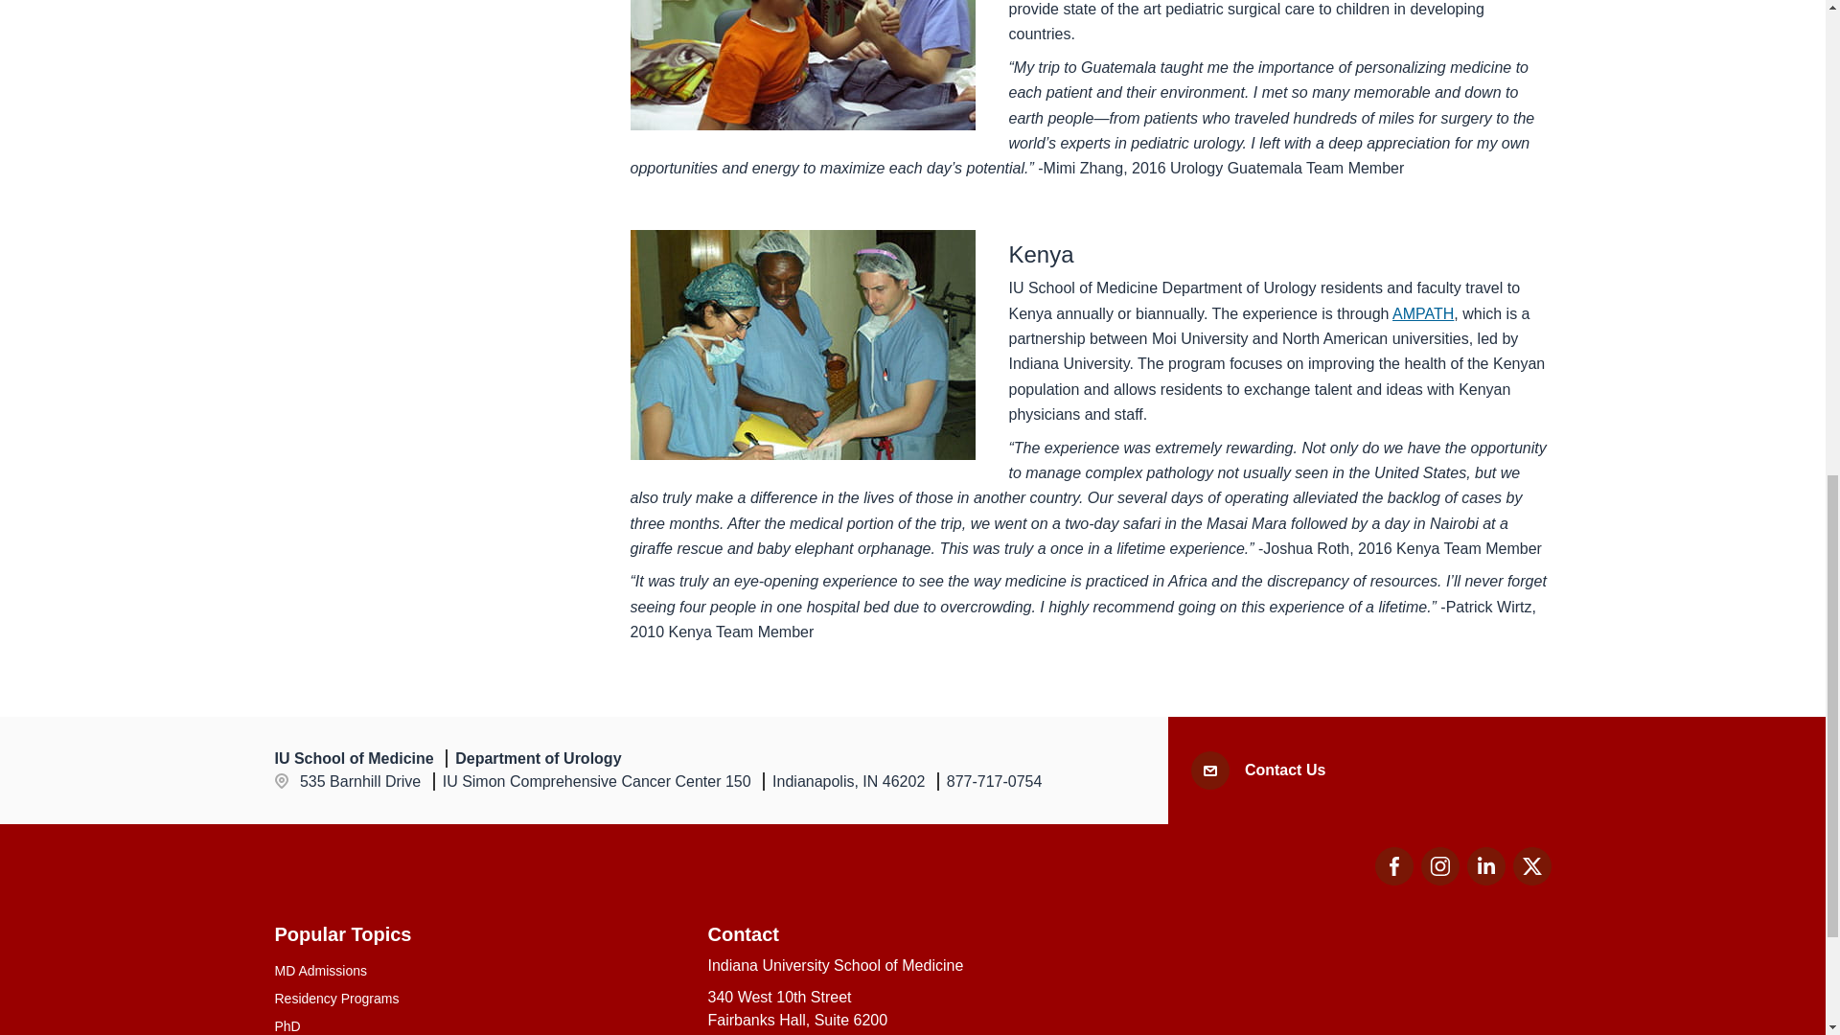 The image size is (1840, 1035). What do you see at coordinates (1485, 880) in the screenshot?
I see `Twitter` at bounding box center [1485, 880].